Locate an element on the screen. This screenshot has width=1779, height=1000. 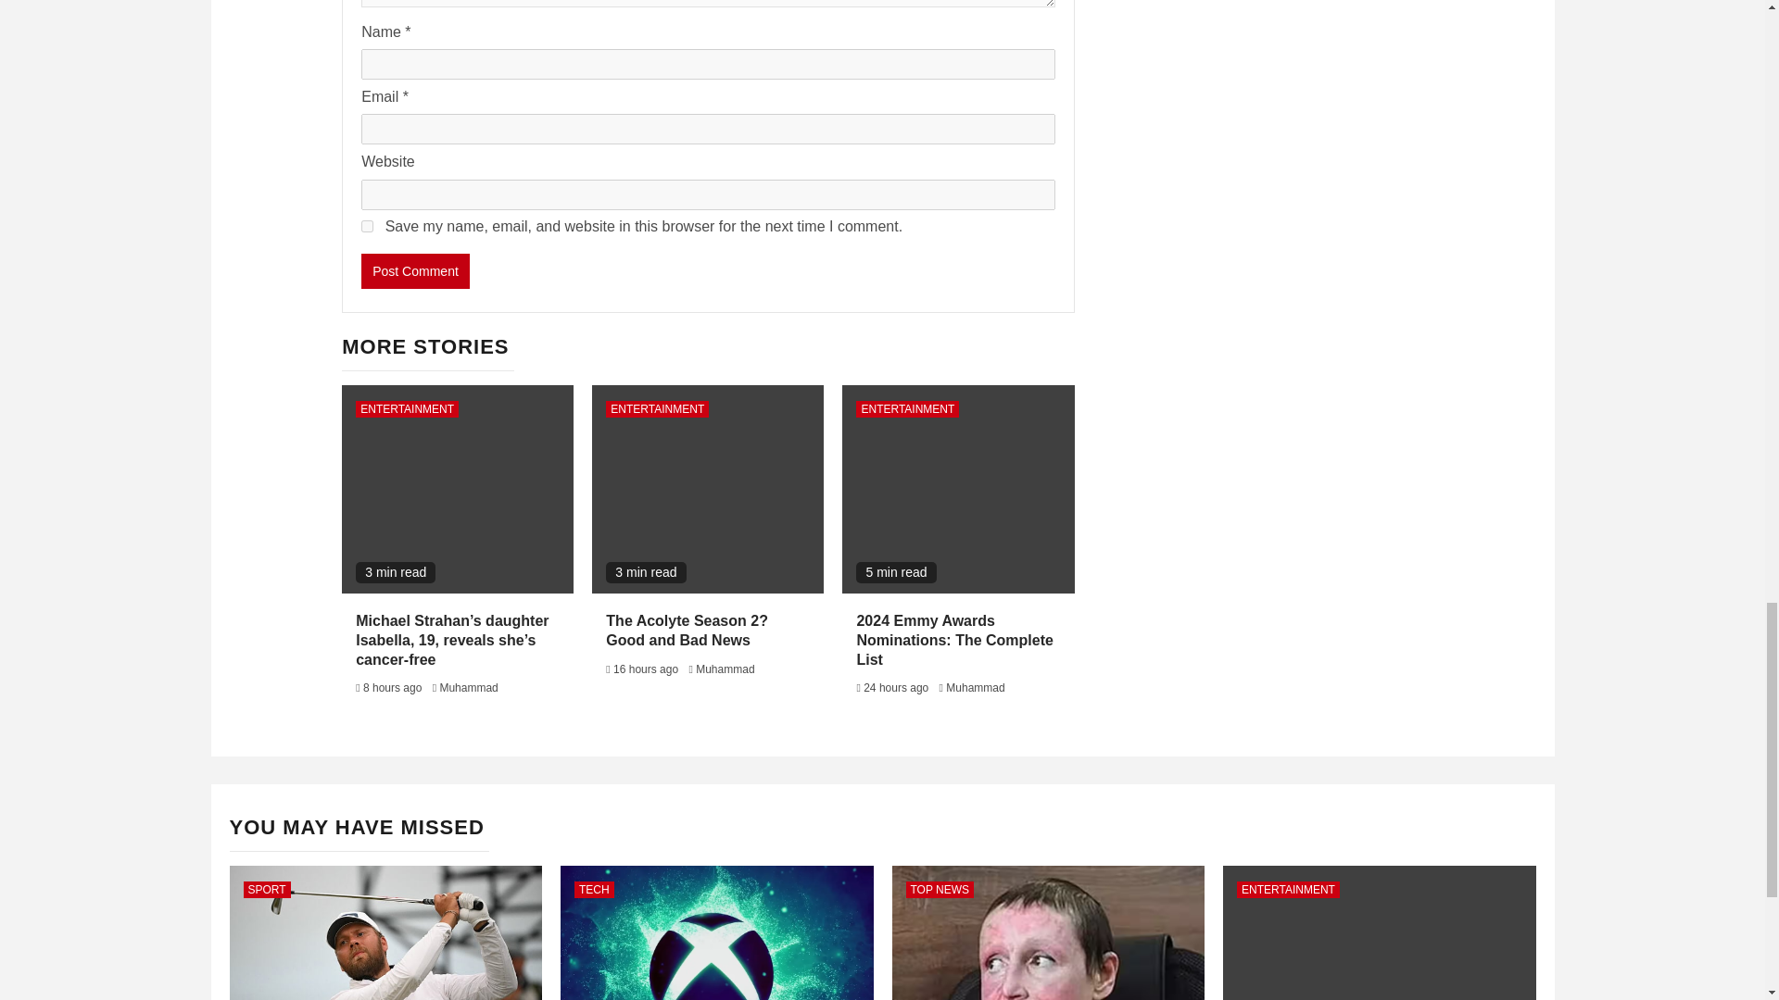
ENTERTAINMENT is located at coordinates (657, 409).